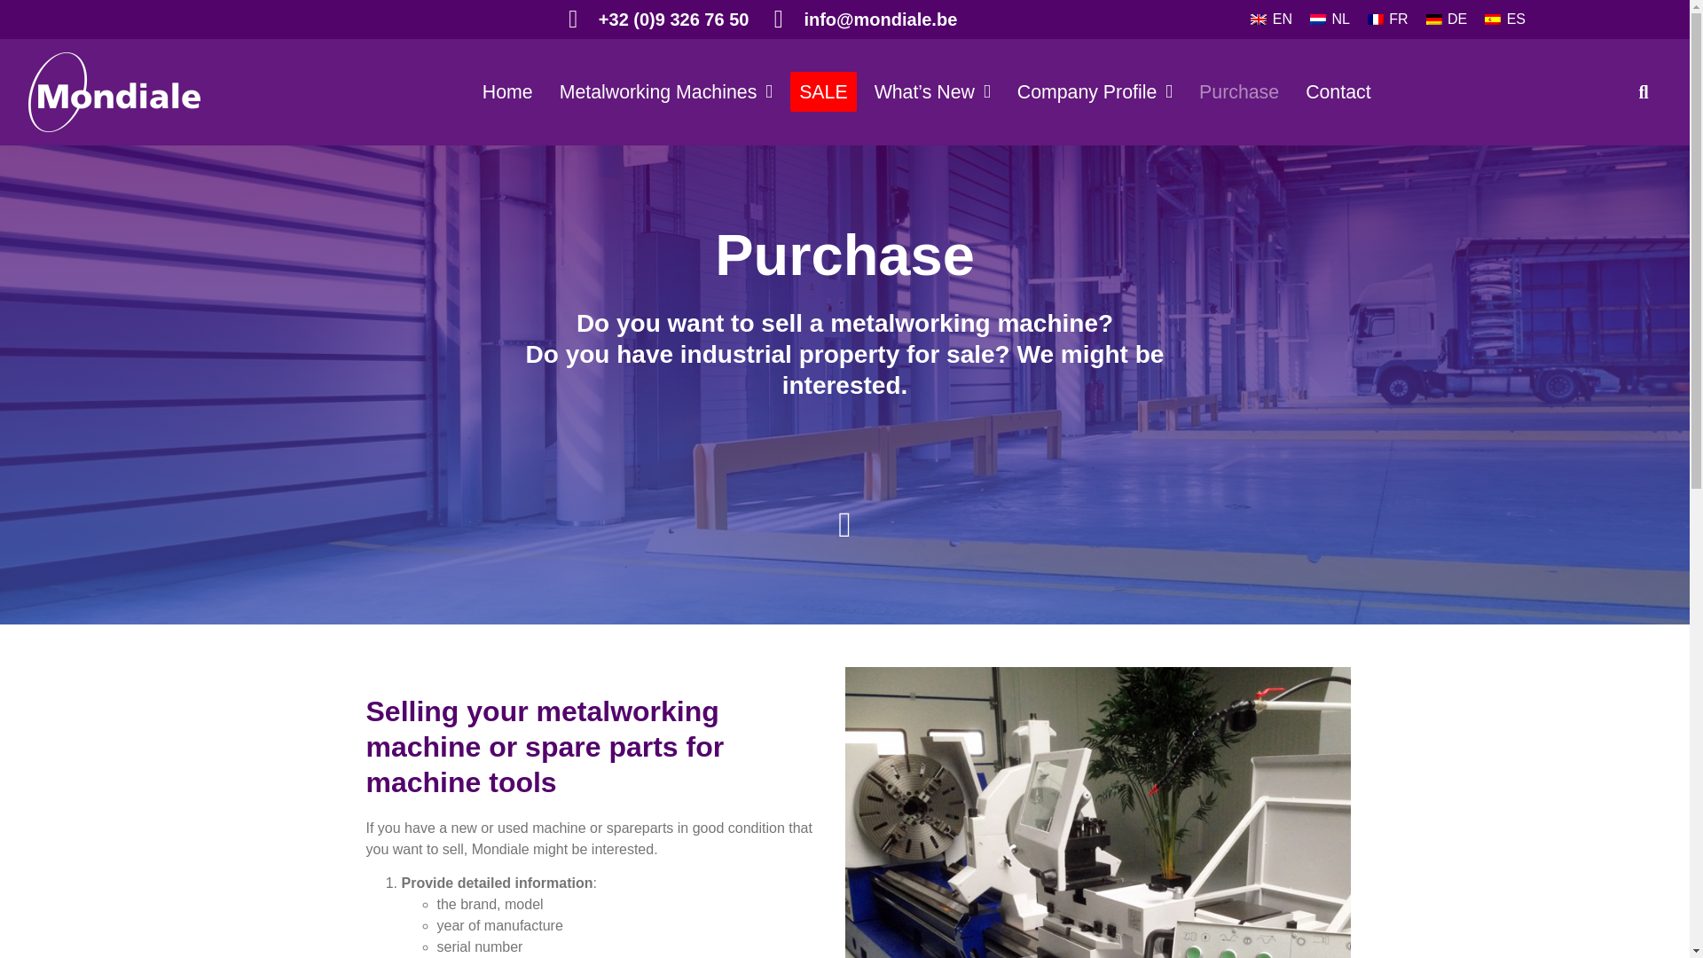  Describe the element at coordinates (1504, 19) in the screenshot. I see `ES` at that location.